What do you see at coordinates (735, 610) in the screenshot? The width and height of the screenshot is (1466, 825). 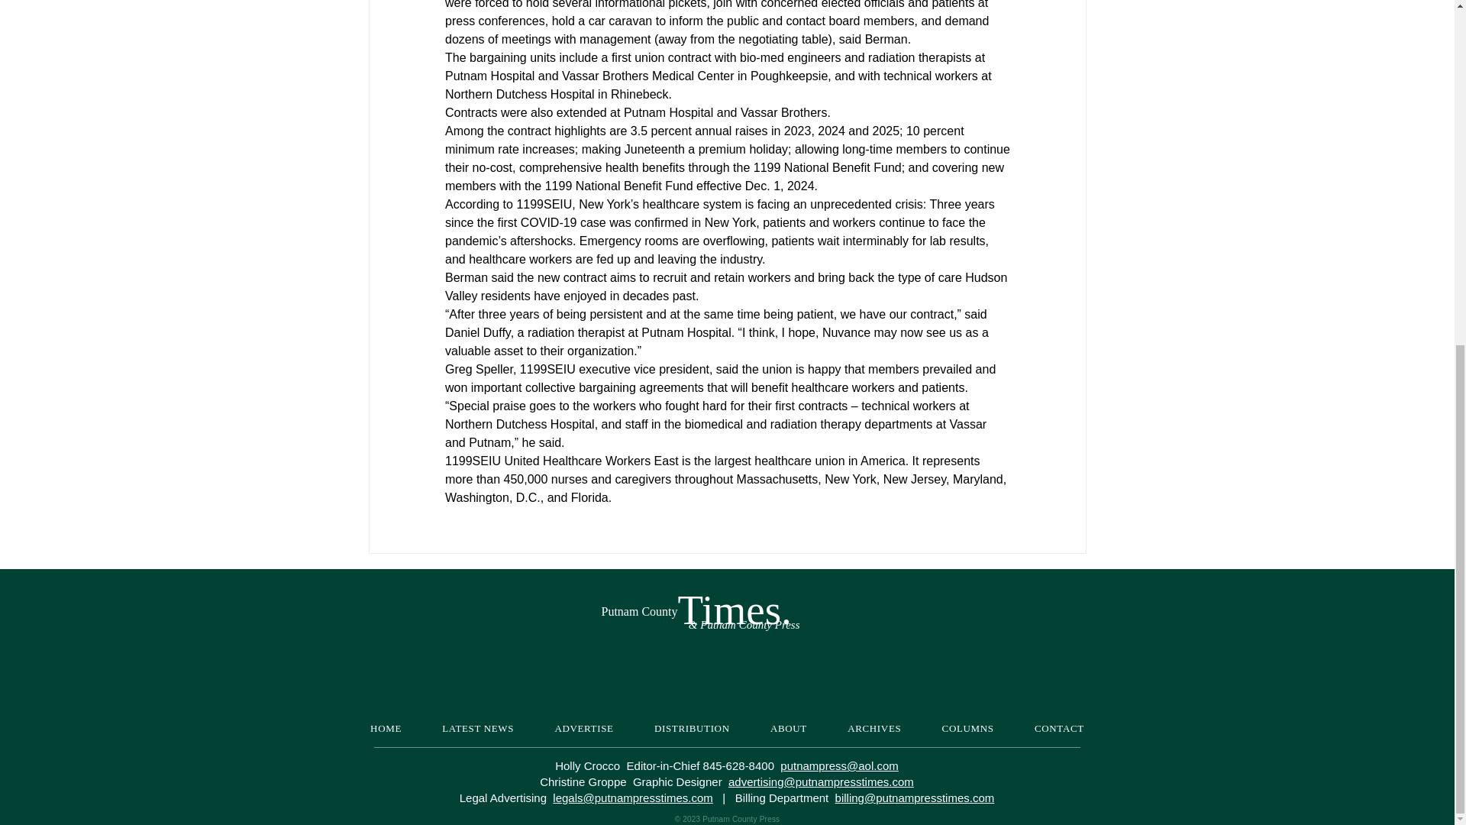 I see `Times.` at bounding box center [735, 610].